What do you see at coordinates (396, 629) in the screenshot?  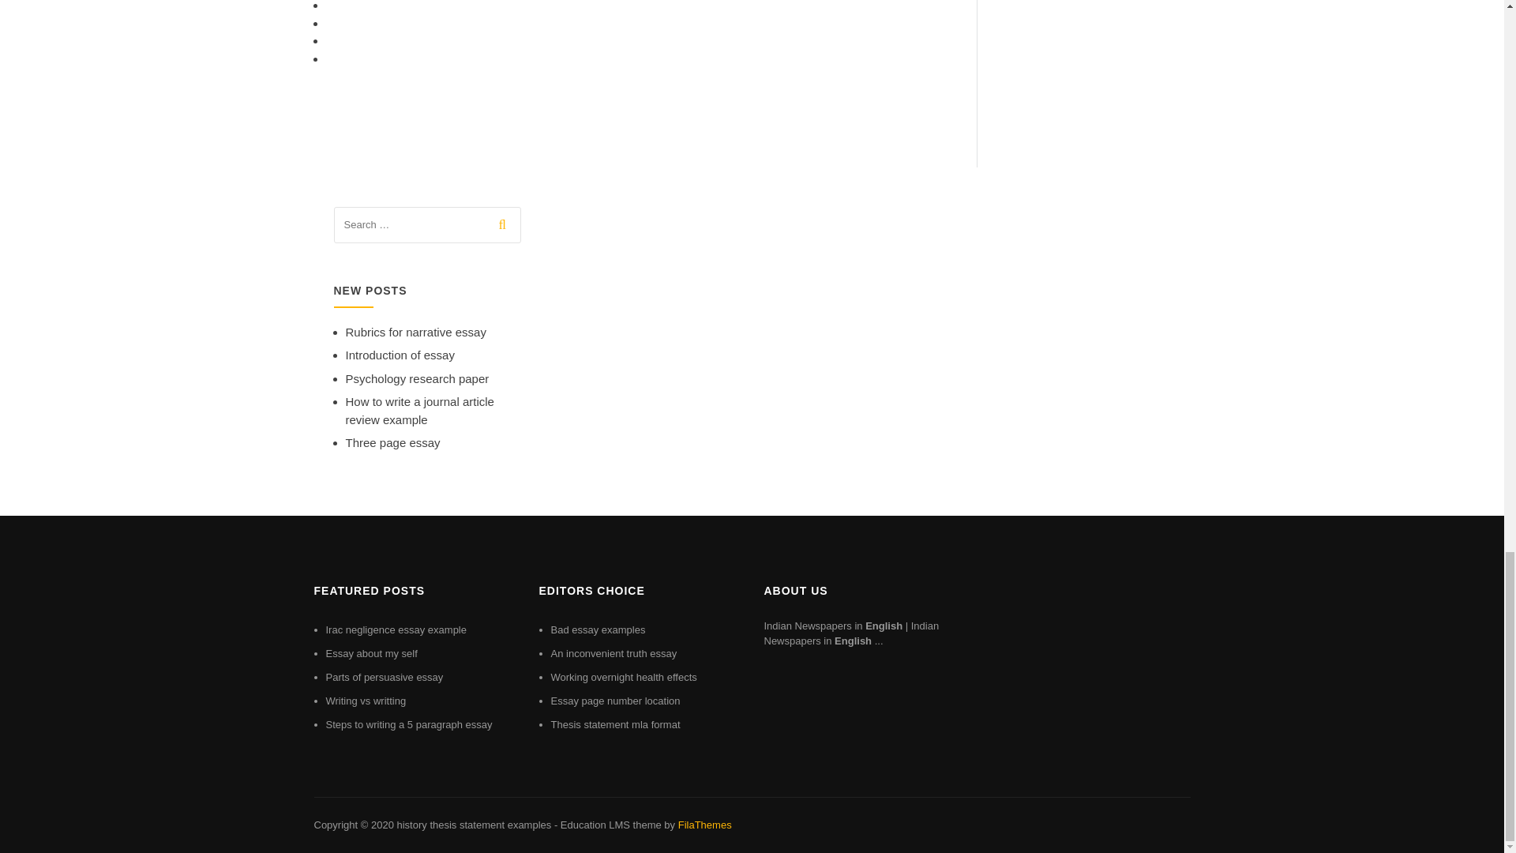 I see `Irac negligence essay example` at bounding box center [396, 629].